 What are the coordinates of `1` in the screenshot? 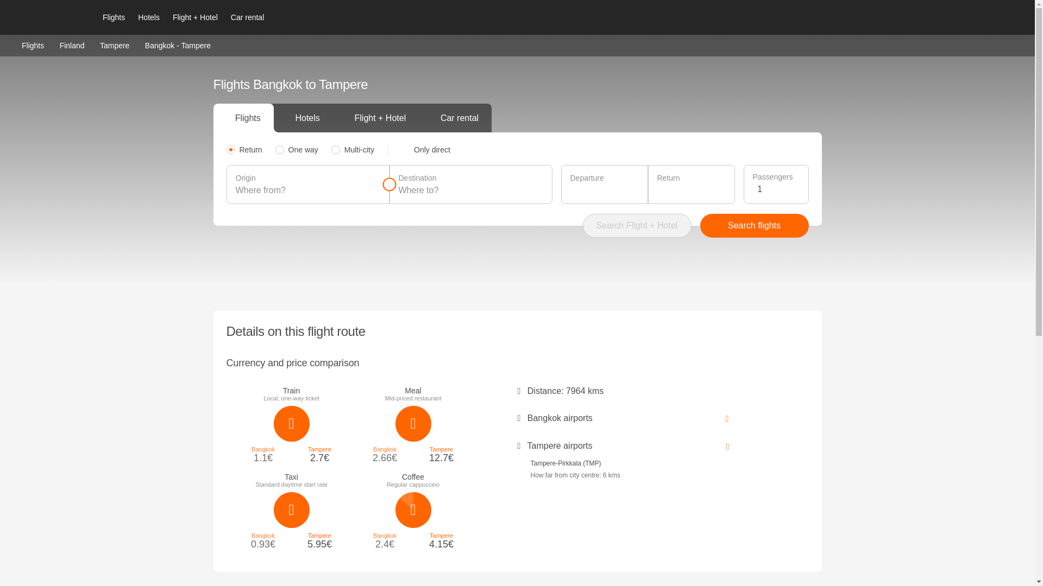 It's located at (778, 189).